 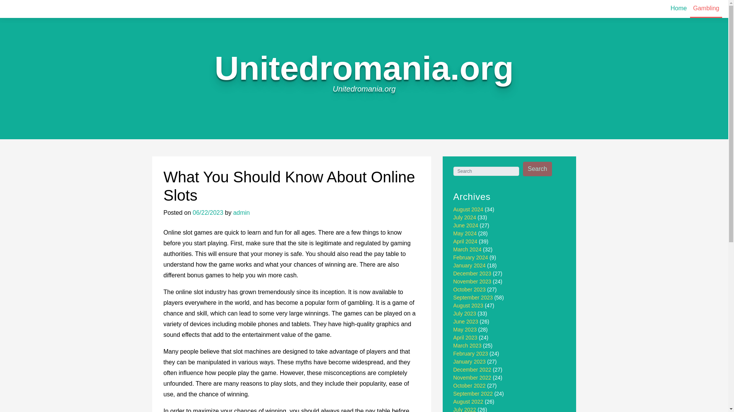 What do you see at coordinates (473, 282) in the screenshot?
I see `November 2023` at bounding box center [473, 282].